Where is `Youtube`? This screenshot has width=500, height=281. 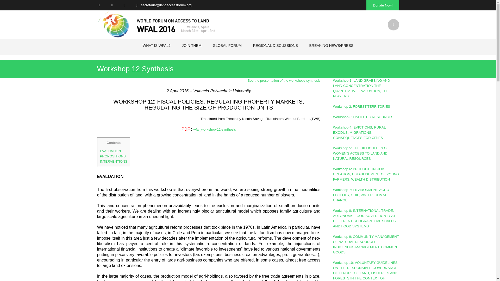 Youtube is located at coordinates (124, 5).